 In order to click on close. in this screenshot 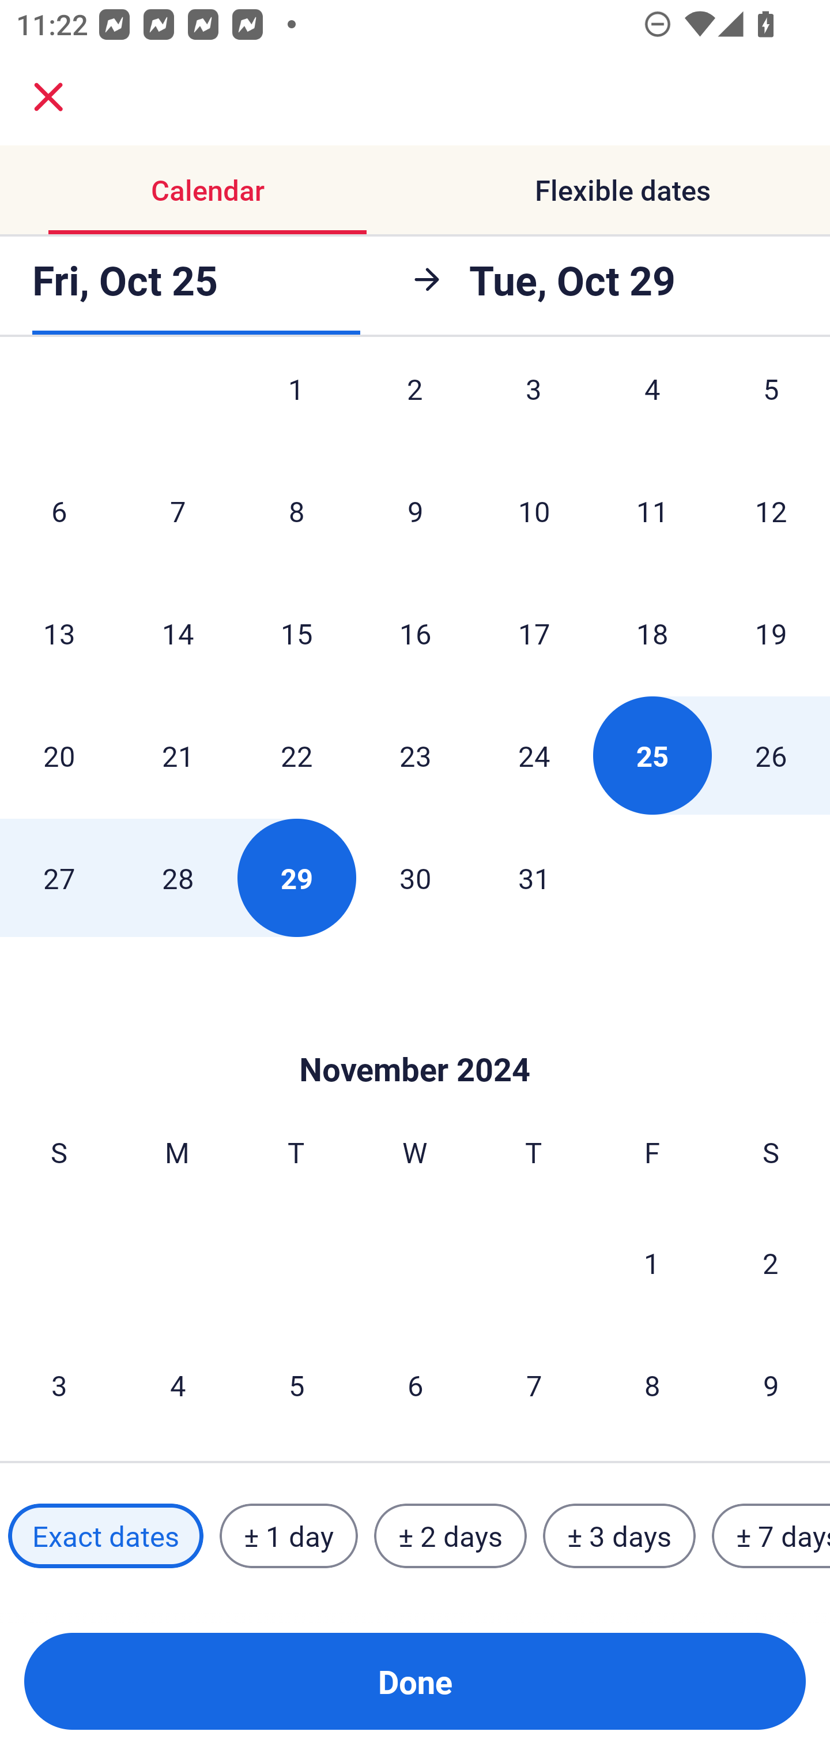, I will do `click(48, 97)`.